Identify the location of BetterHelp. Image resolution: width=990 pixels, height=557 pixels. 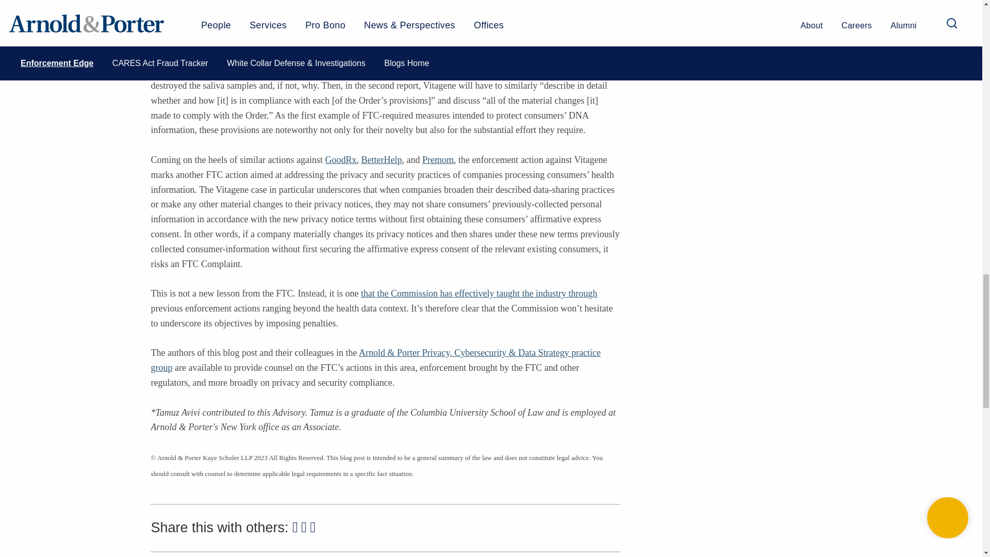
(382, 160).